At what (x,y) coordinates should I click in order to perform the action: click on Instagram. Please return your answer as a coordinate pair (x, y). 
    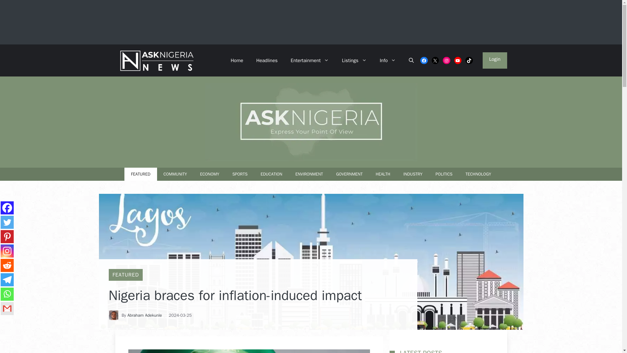
    Looking at the image, I should click on (7, 251).